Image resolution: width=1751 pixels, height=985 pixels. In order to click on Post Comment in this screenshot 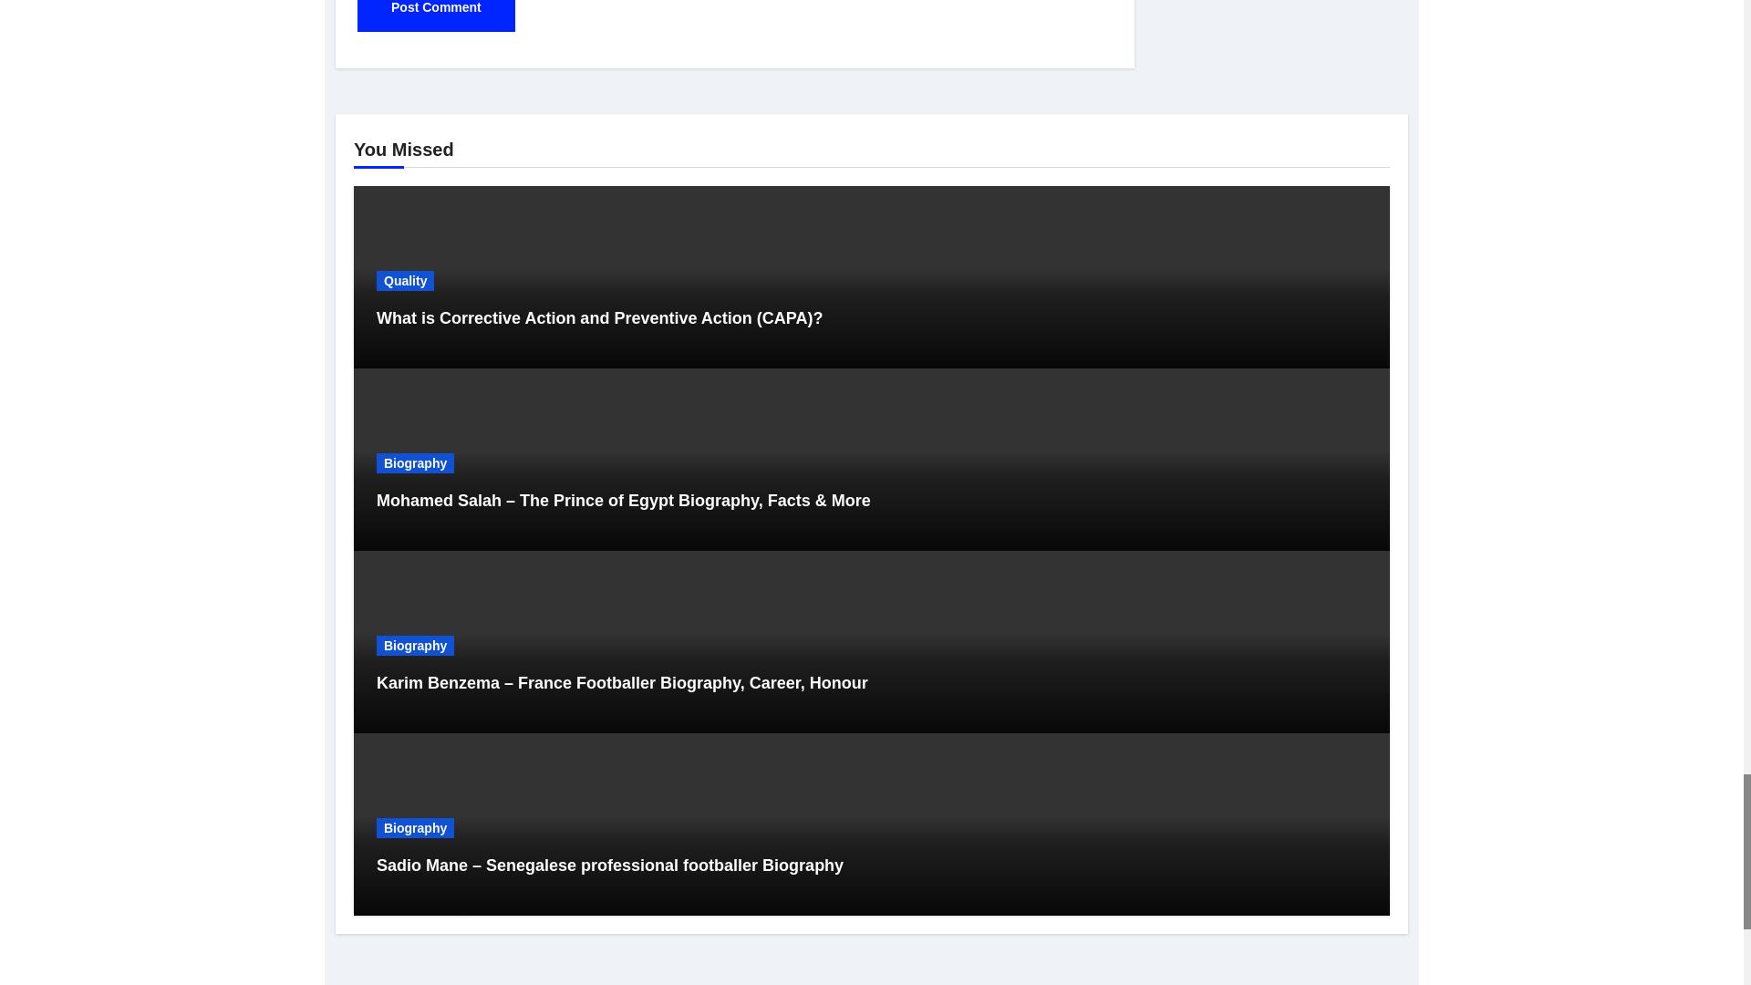, I will do `click(436, 16)`.